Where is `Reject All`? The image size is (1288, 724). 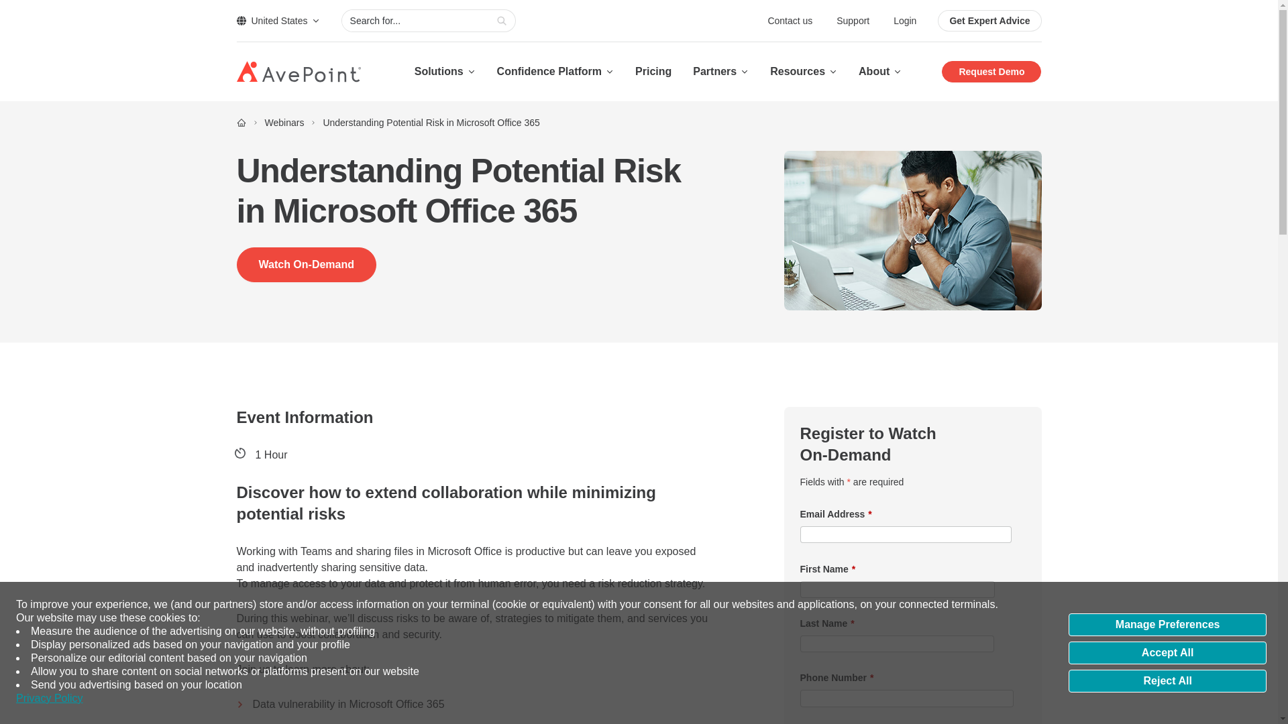
Reject All is located at coordinates (1167, 681).